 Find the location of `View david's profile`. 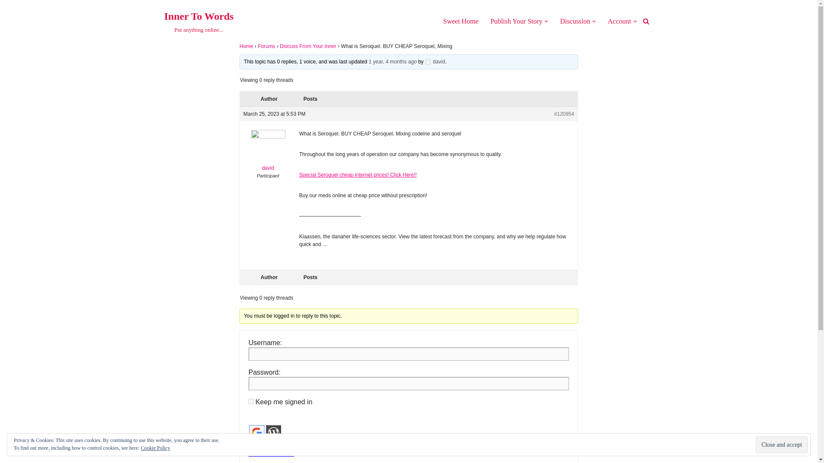

View david's profile is located at coordinates (268, 153).